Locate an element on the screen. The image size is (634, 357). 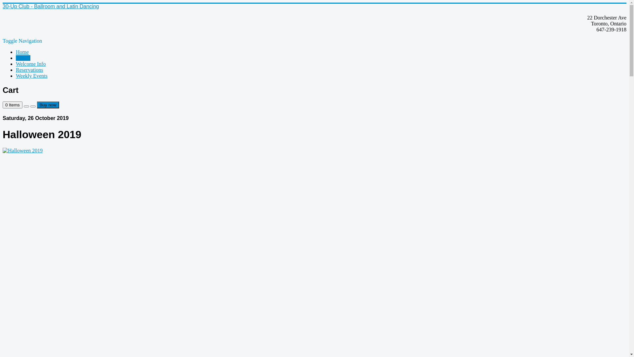
30-Up Club - Ballroom and Latin Dancing is located at coordinates (51, 7).